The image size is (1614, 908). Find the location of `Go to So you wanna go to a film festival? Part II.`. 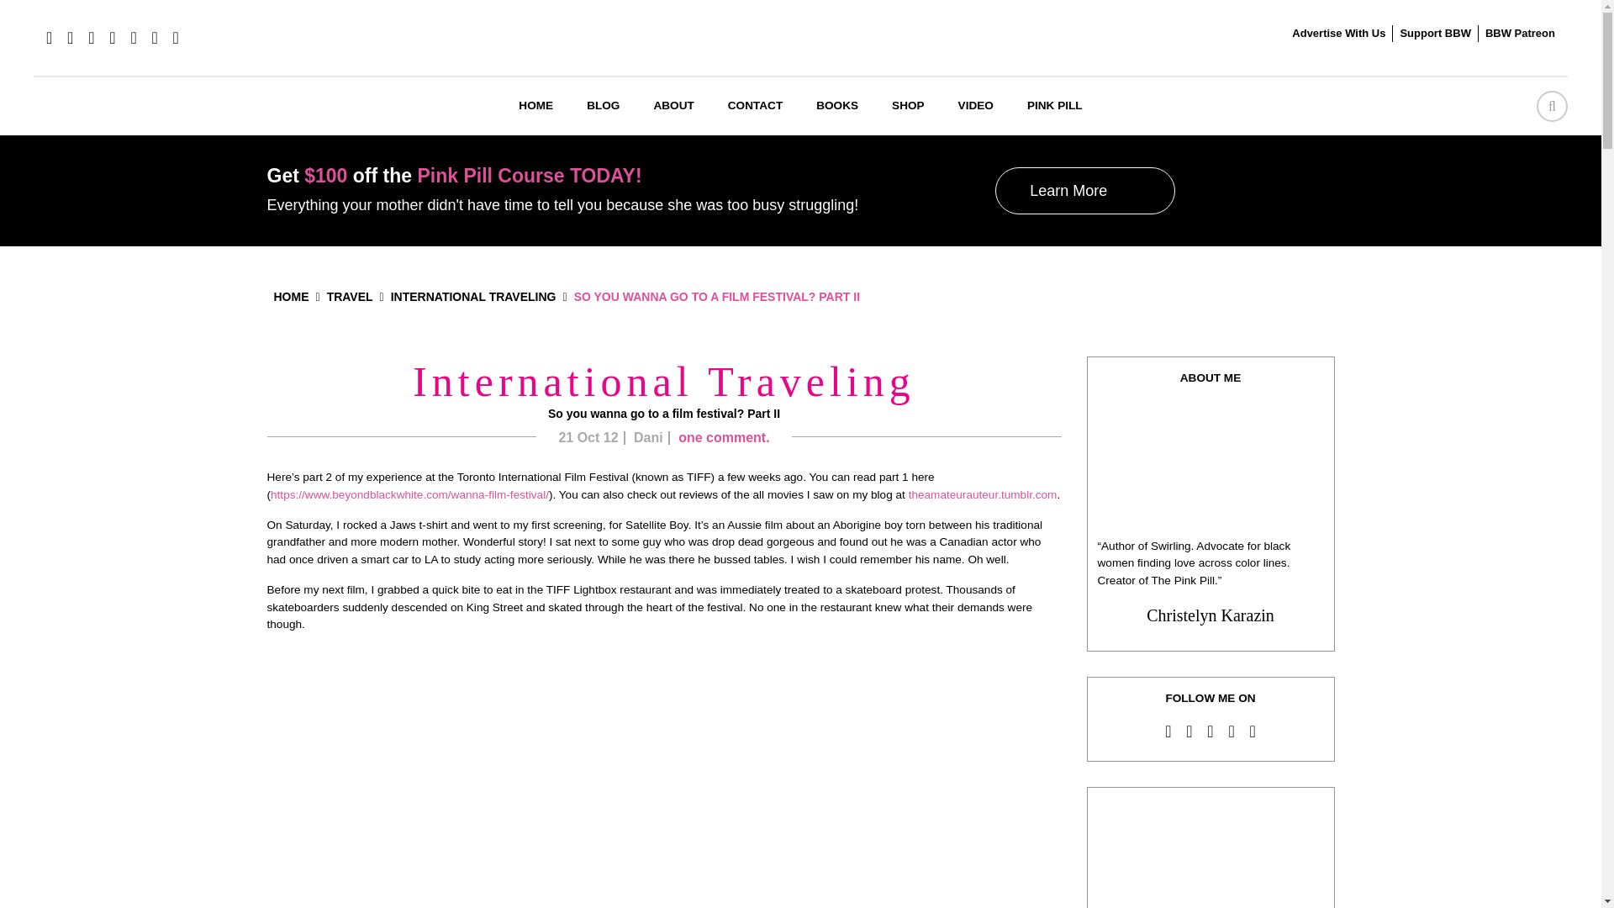

Go to So you wanna go to a film festival? Part II. is located at coordinates (717, 296).